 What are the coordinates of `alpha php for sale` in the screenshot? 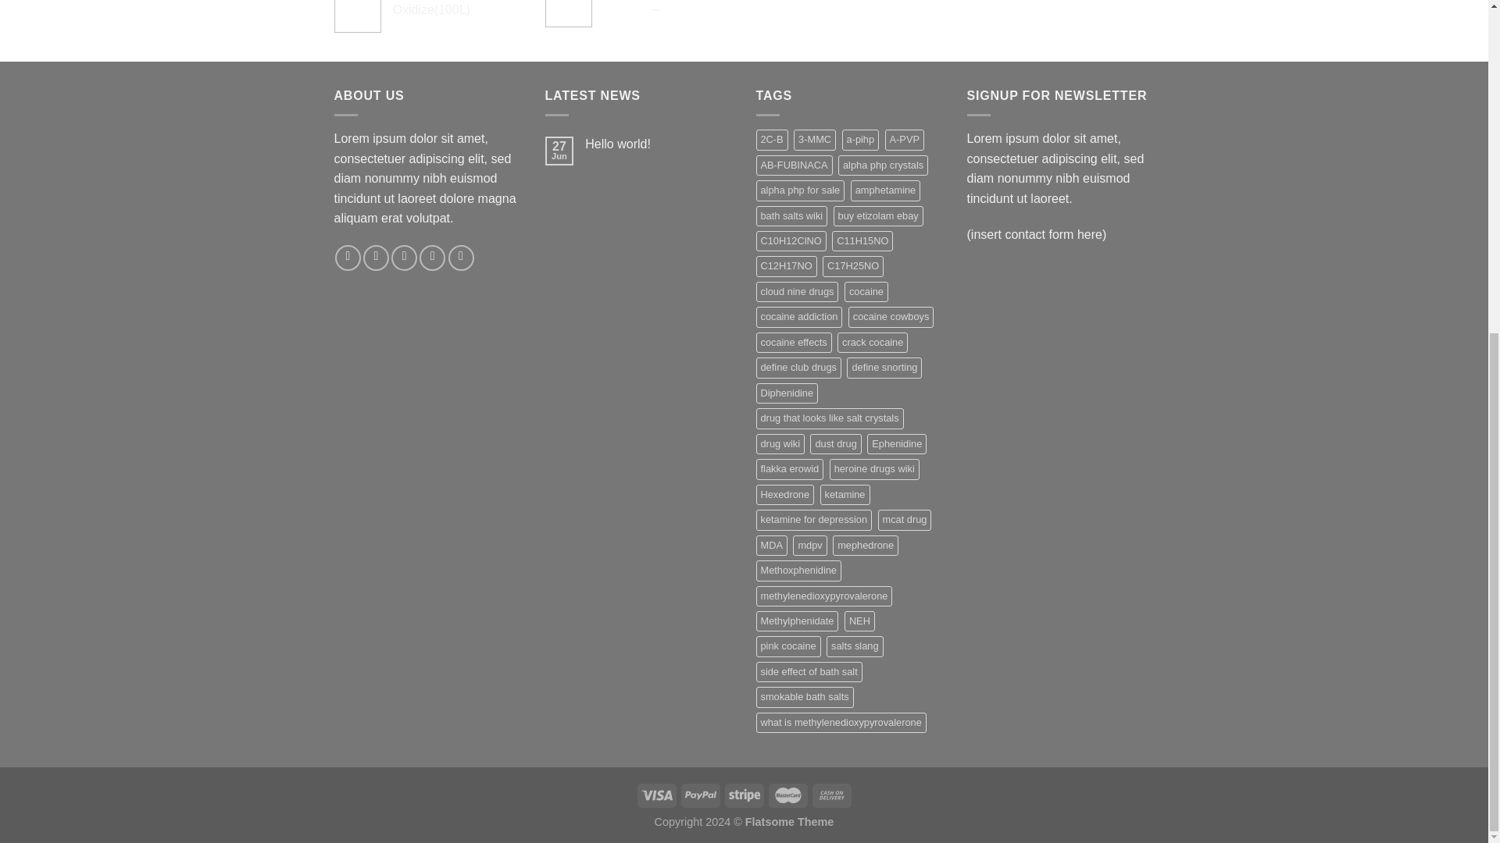 It's located at (800, 190).